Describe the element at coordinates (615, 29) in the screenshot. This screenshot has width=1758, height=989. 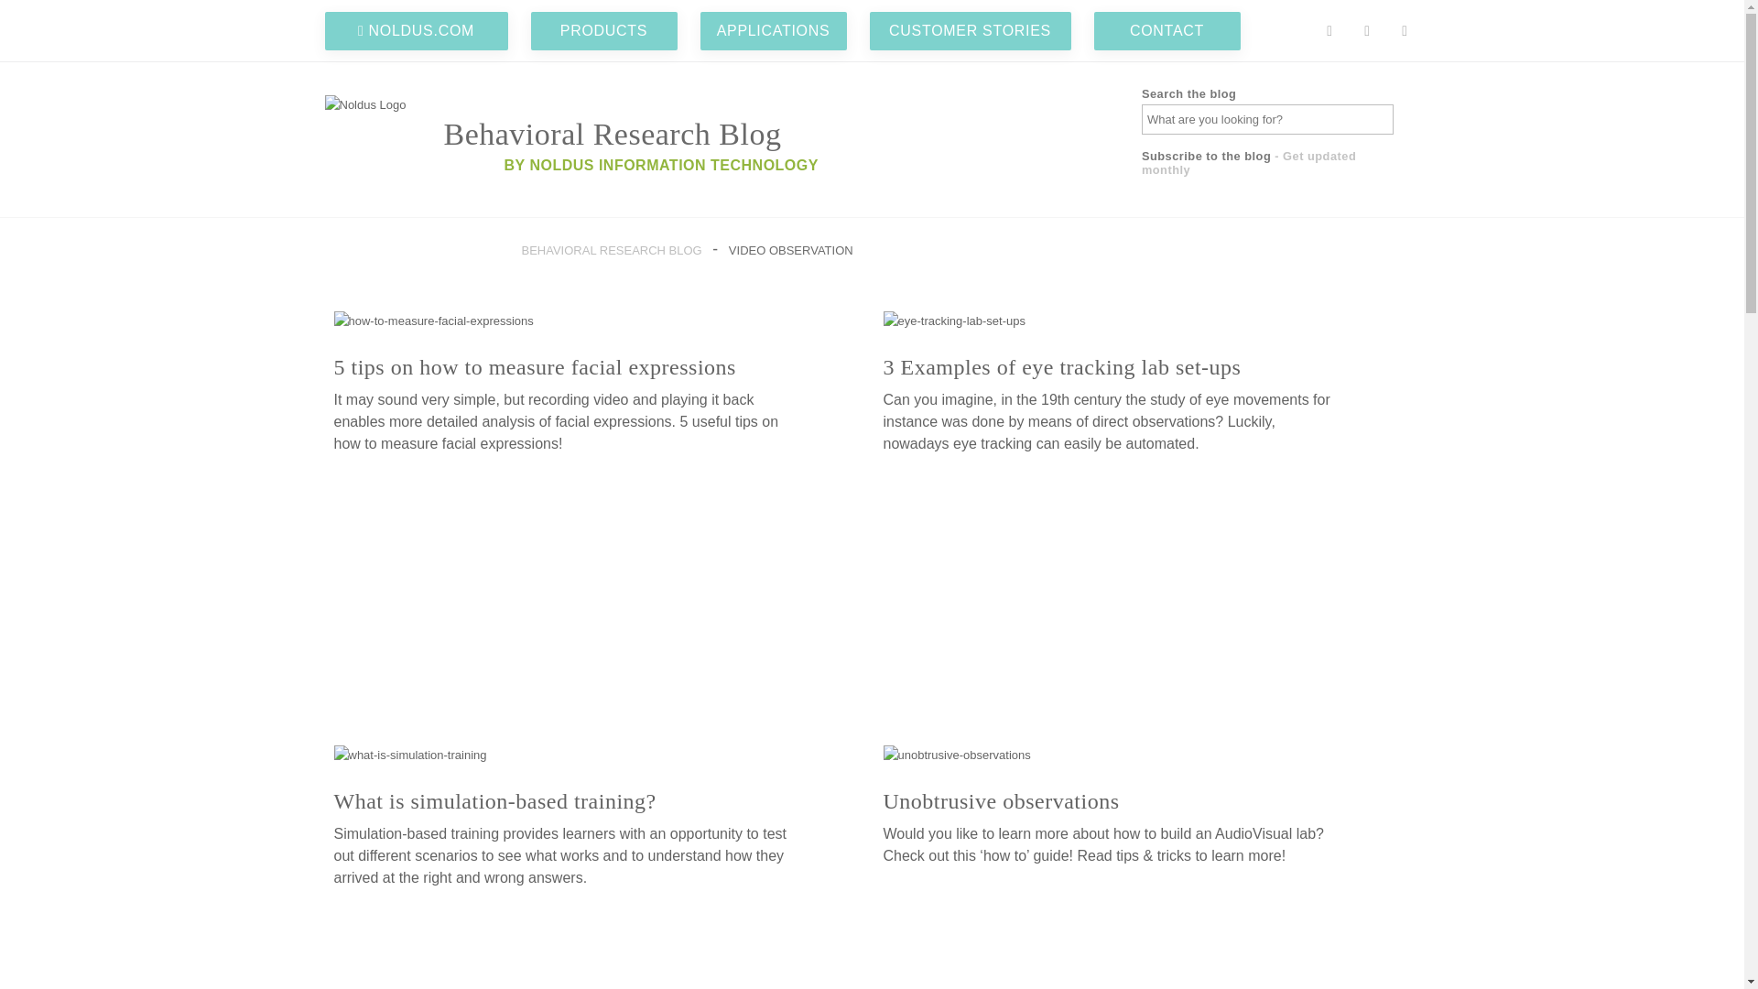
I see `PRODUCTS` at that location.